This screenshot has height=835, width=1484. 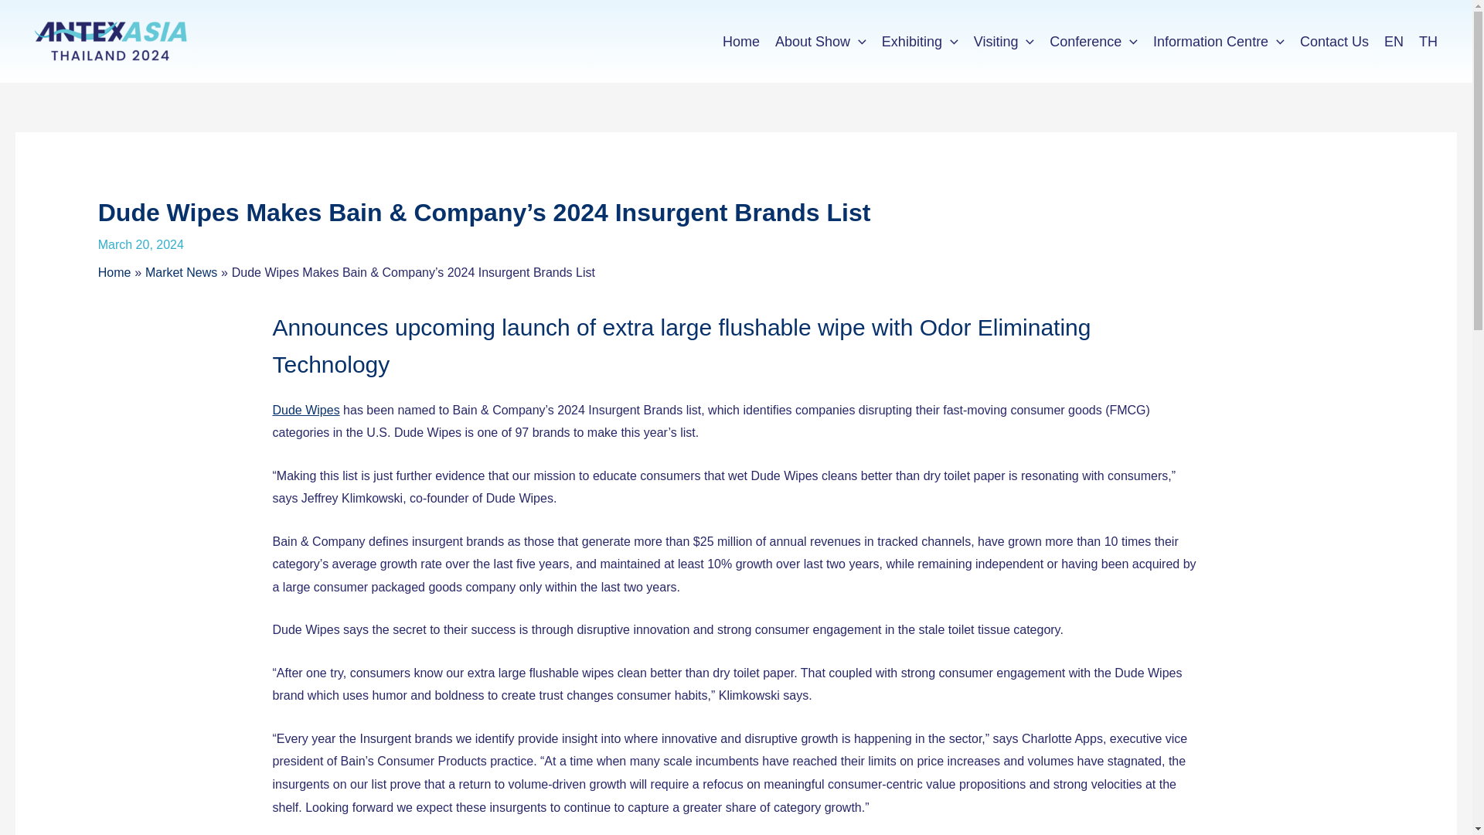 What do you see at coordinates (820, 42) in the screenshot?
I see `About Show` at bounding box center [820, 42].